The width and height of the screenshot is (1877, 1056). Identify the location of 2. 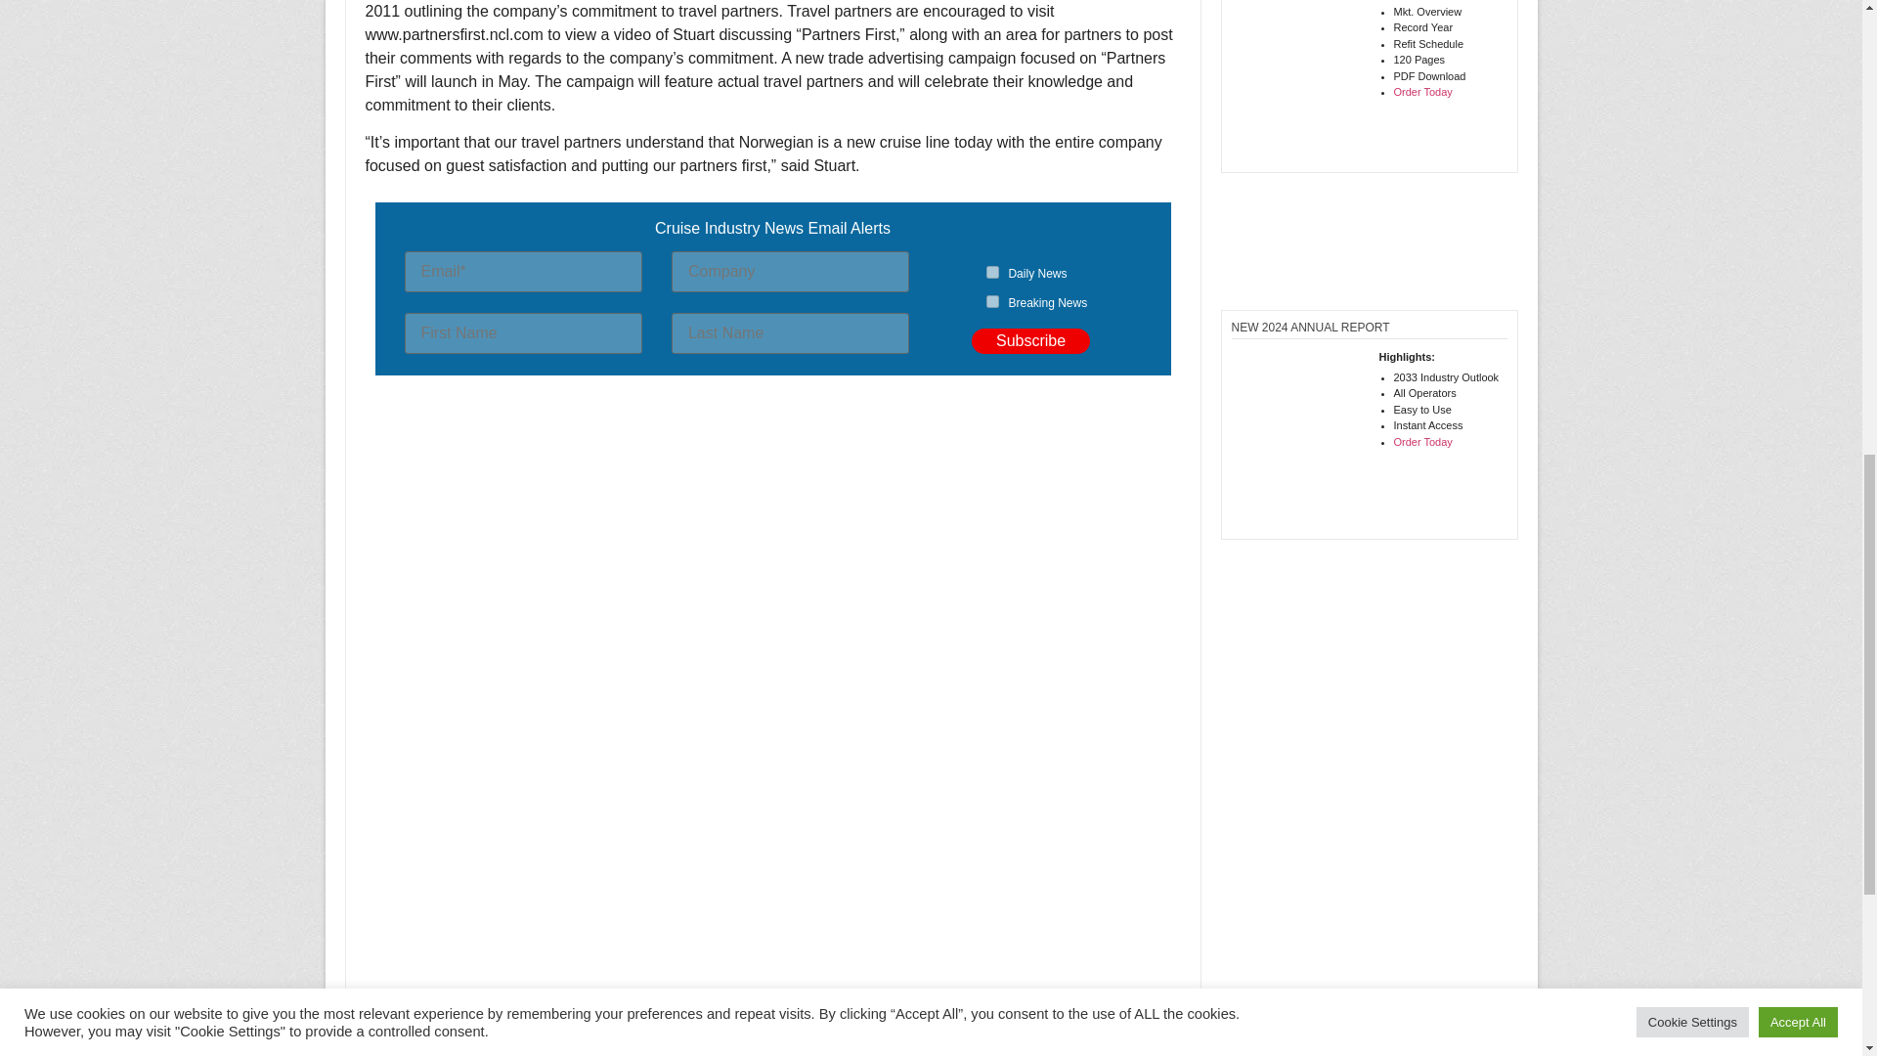
(992, 301).